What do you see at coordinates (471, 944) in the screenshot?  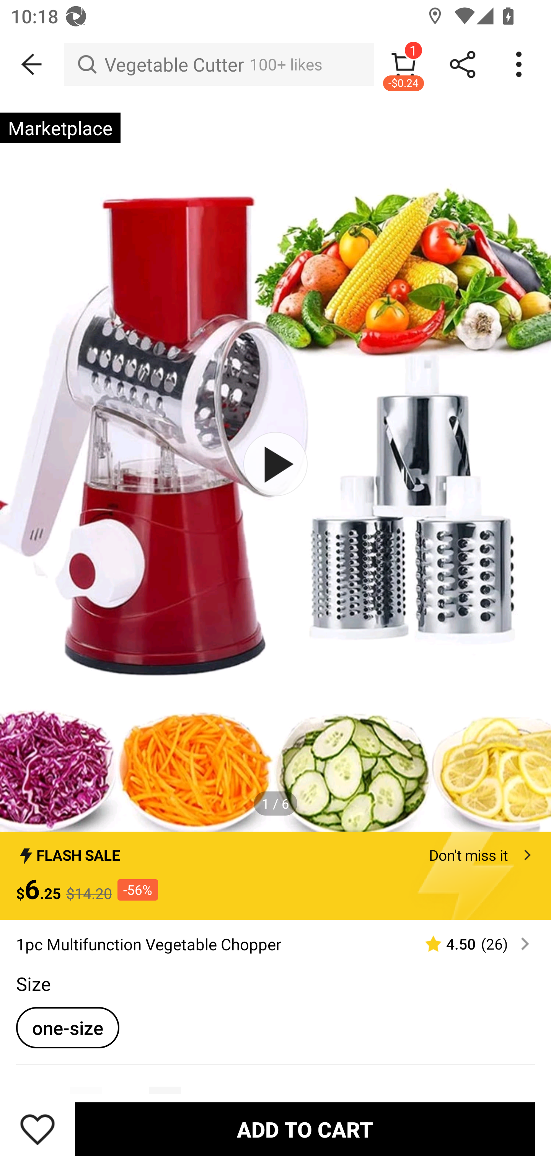 I see `4.50 (26)` at bounding box center [471, 944].